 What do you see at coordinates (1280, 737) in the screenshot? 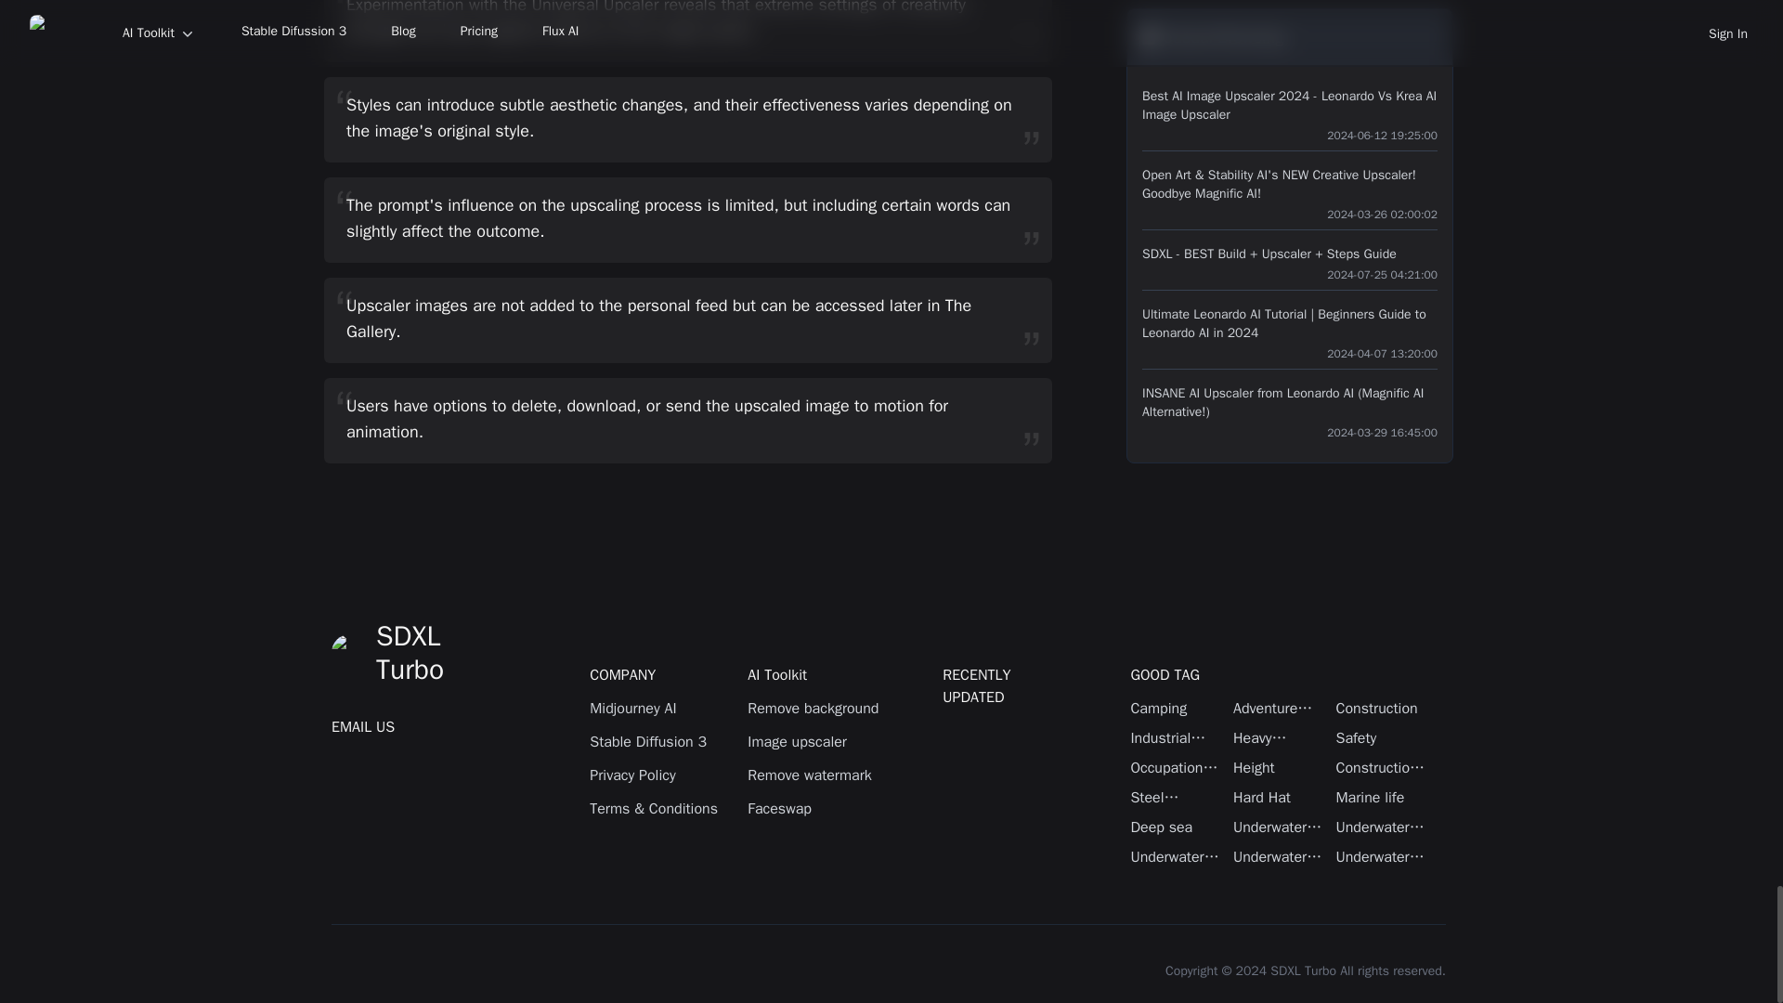
I see `Heavy Machinery` at bounding box center [1280, 737].